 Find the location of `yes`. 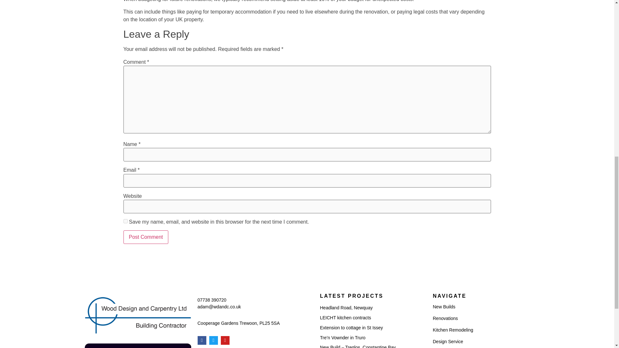

yes is located at coordinates (125, 221).